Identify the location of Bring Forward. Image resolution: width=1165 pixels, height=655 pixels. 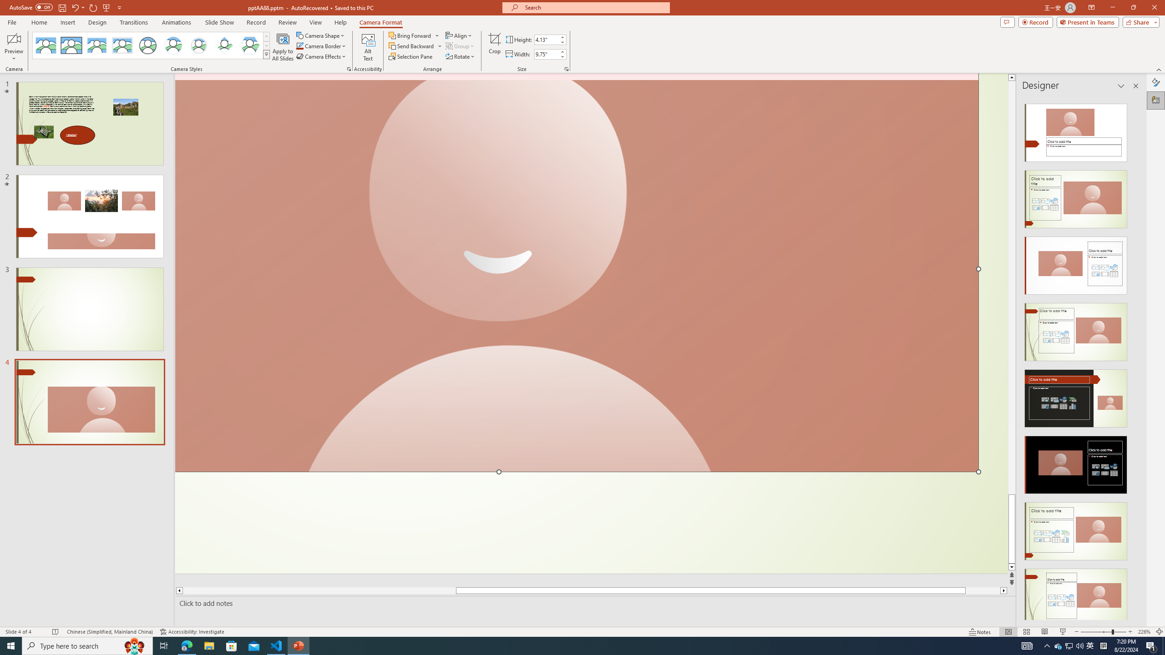
(410, 35).